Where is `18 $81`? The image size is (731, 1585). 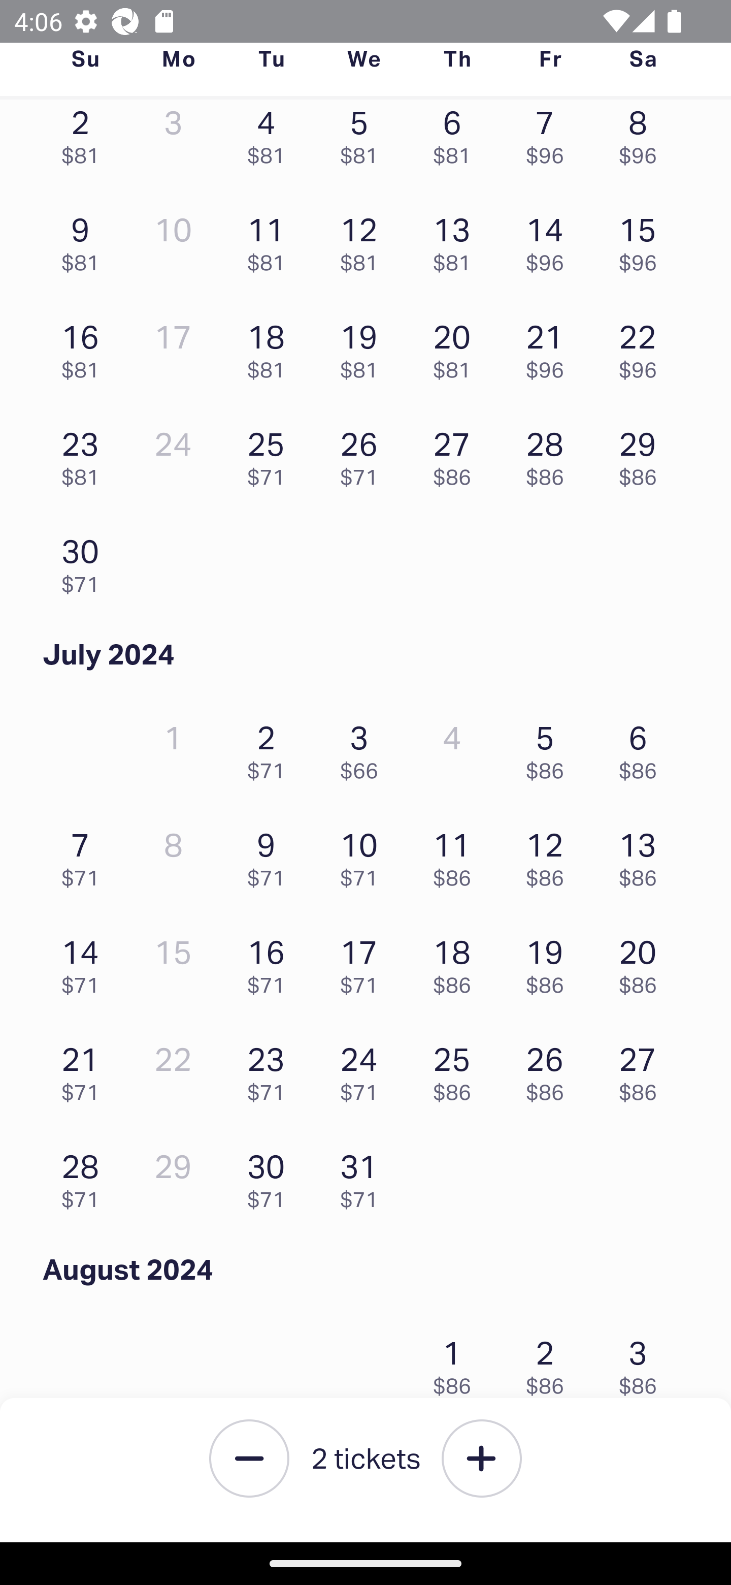 18 $81 is located at coordinates (271, 346).